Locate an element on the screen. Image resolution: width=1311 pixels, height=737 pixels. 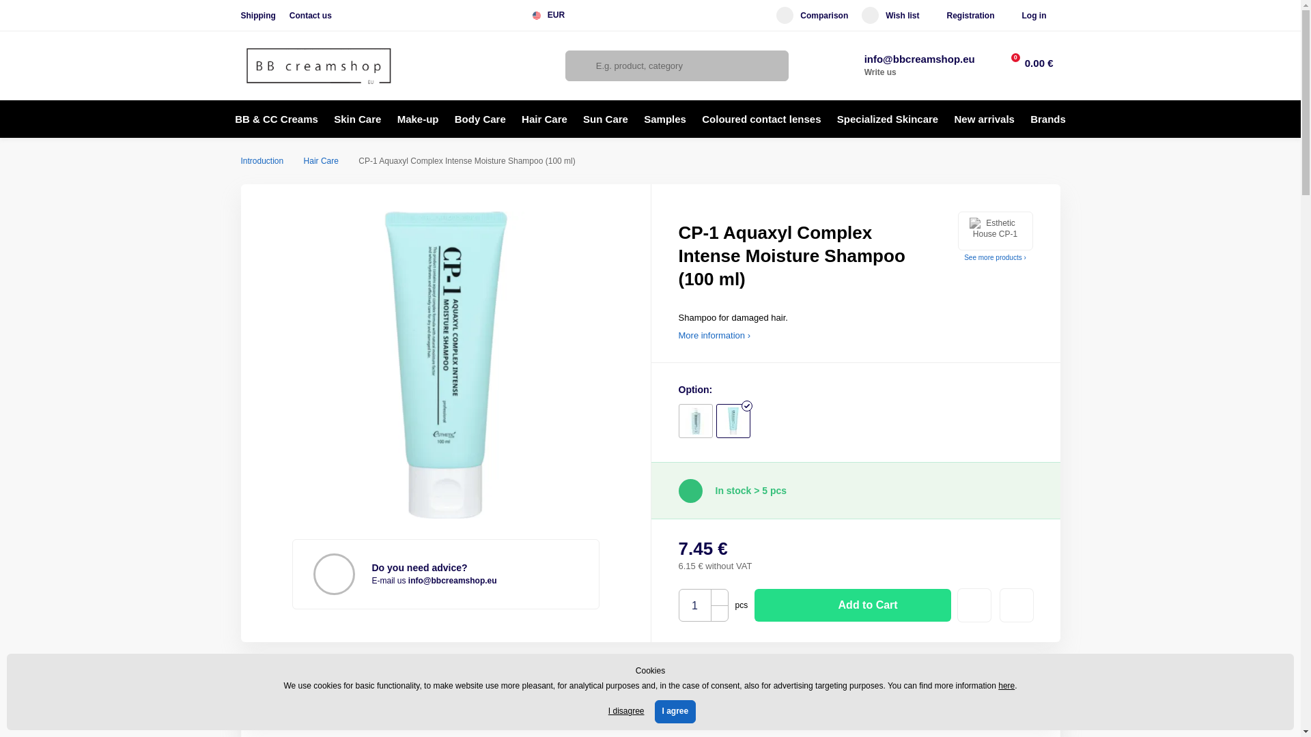
Contact us is located at coordinates (310, 16).